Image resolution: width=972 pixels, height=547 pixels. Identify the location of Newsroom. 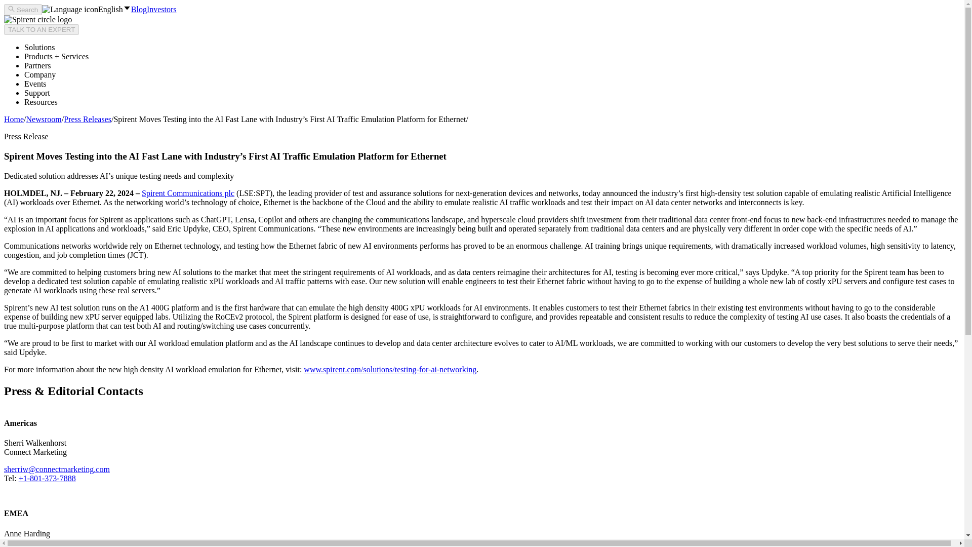
(44, 119).